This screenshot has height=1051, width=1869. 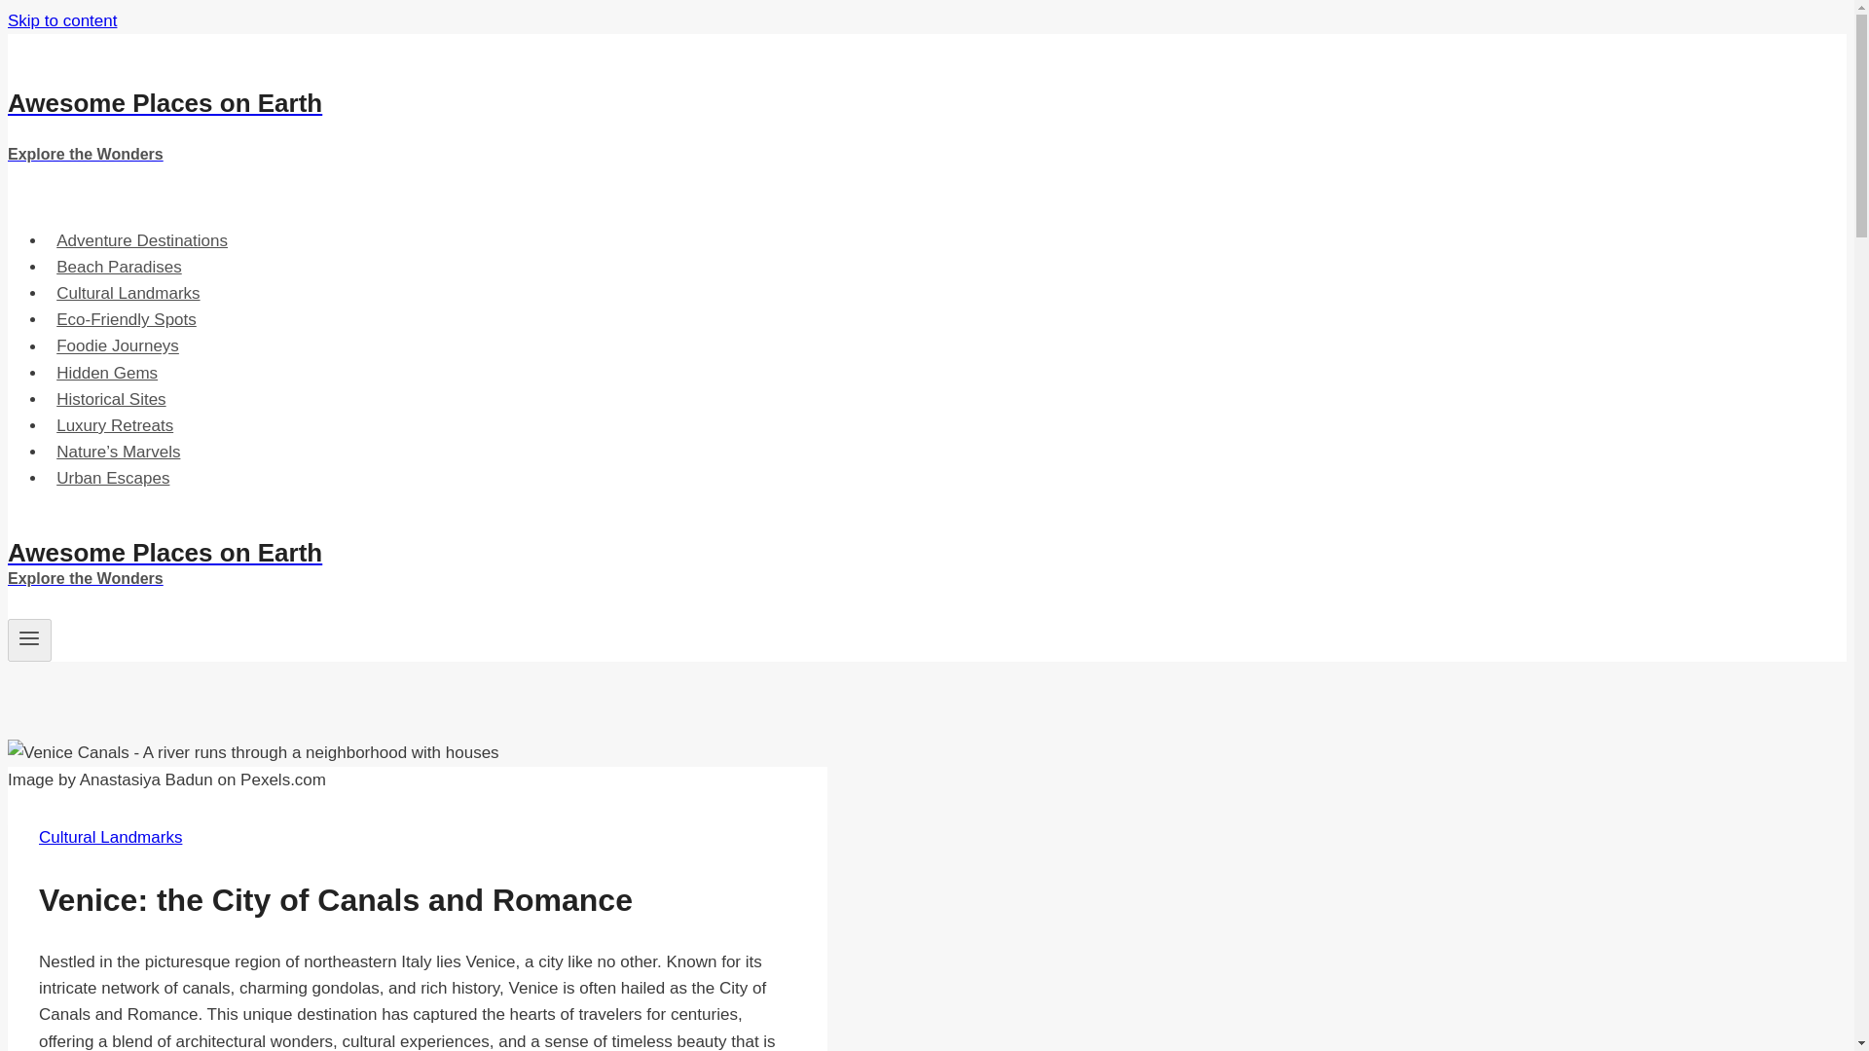 What do you see at coordinates (29, 638) in the screenshot?
I see `Toggle Menu` at bounding box center [29, 638].